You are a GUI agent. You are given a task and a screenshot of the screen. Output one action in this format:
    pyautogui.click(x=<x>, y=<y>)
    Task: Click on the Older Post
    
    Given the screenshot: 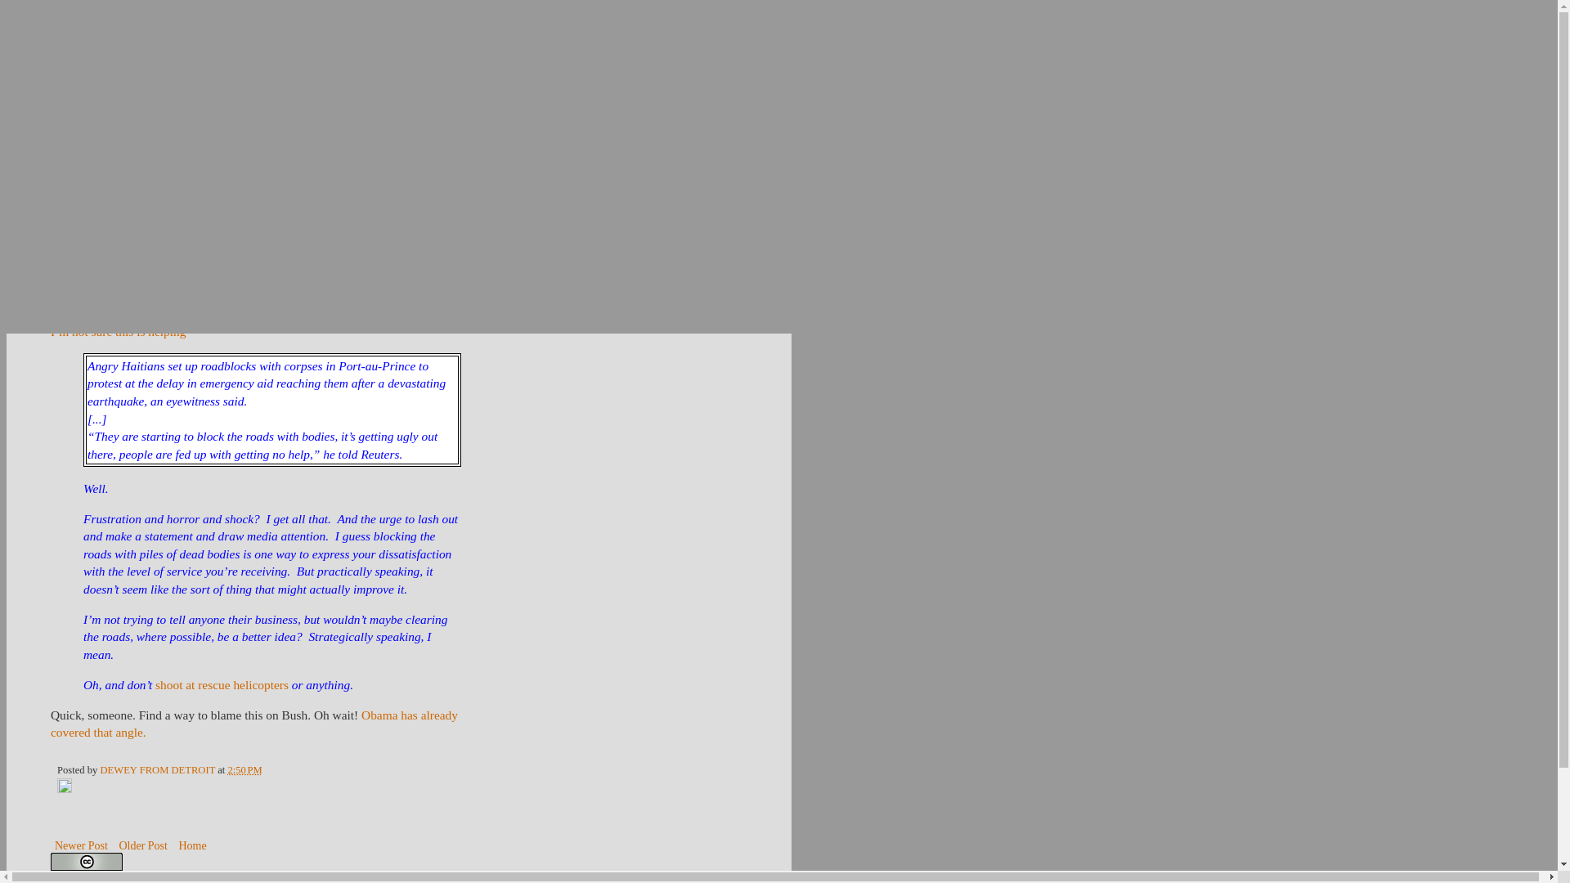 What is the action you would take?
    pyautogui.click(x=142, y=845)
    